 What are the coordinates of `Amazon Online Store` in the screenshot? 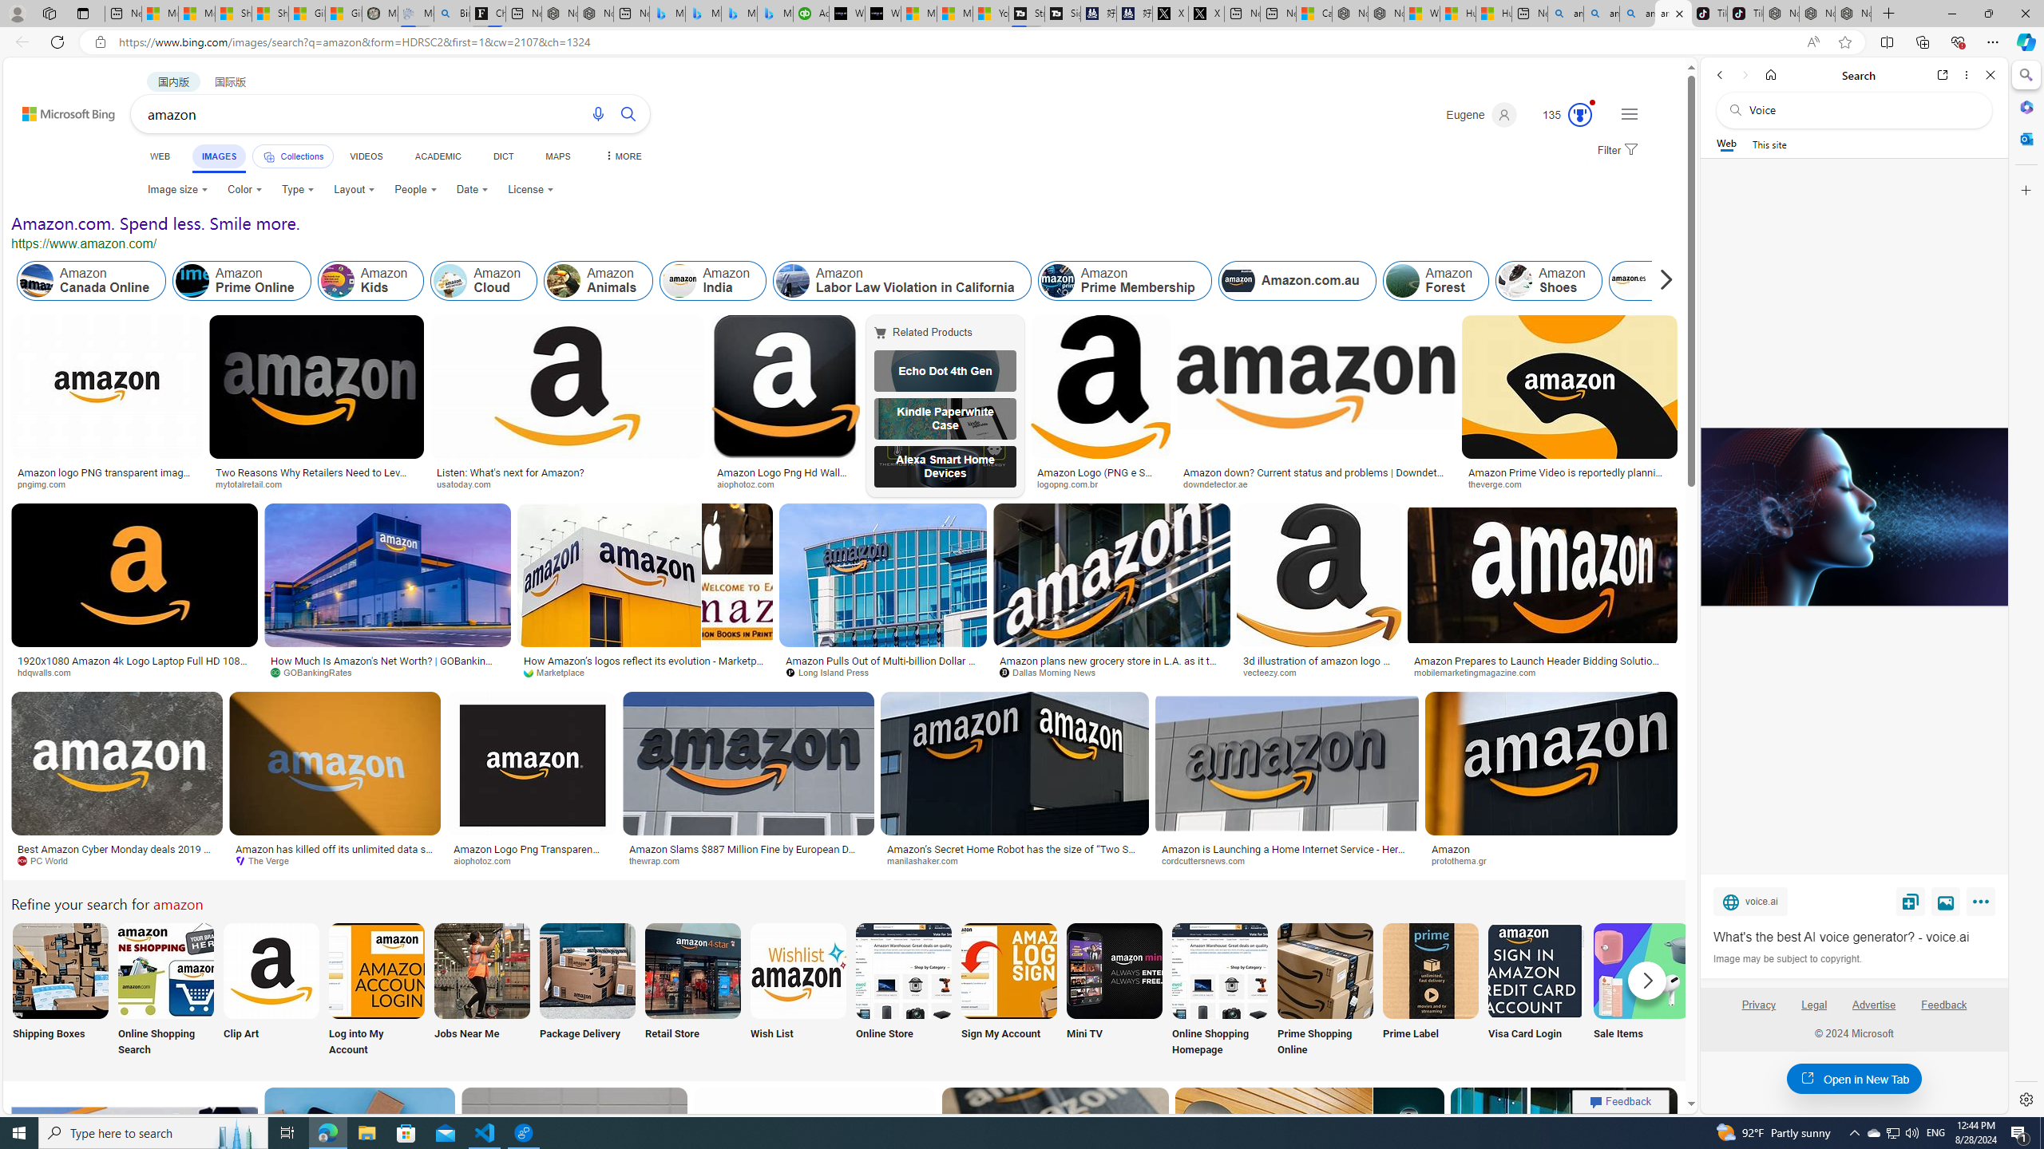 It's located at (904, 970).